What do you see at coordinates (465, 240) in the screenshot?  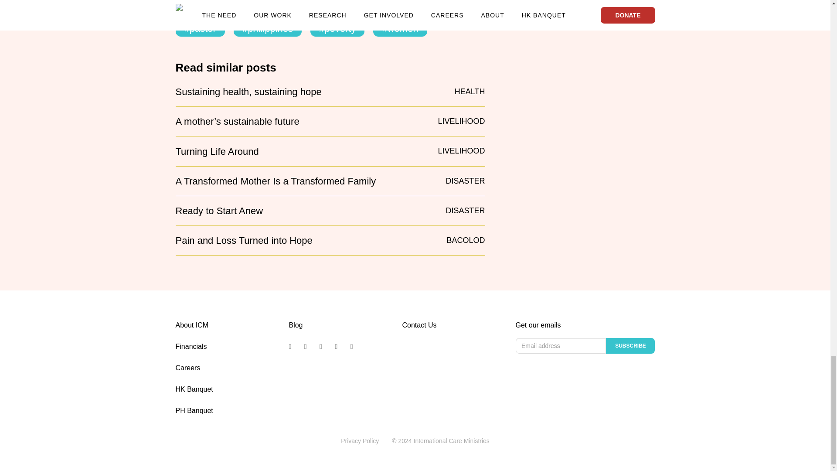 I see `BACOLOD` at bounding box center [465, 240].